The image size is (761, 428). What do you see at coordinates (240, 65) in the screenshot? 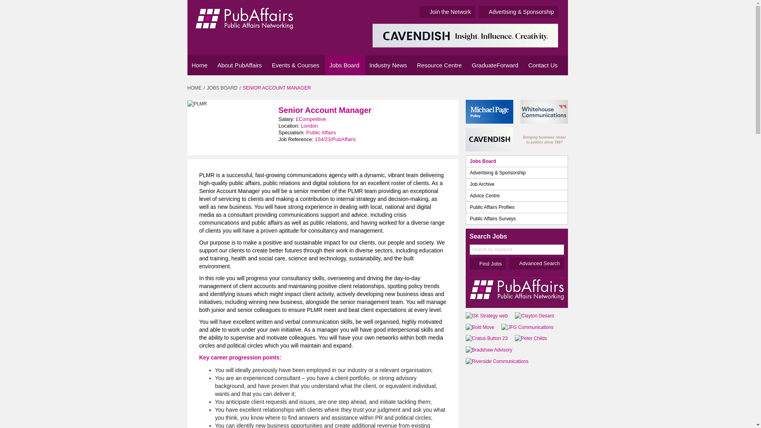
I see `About PubAffairs` at bounding box center [240, 65].